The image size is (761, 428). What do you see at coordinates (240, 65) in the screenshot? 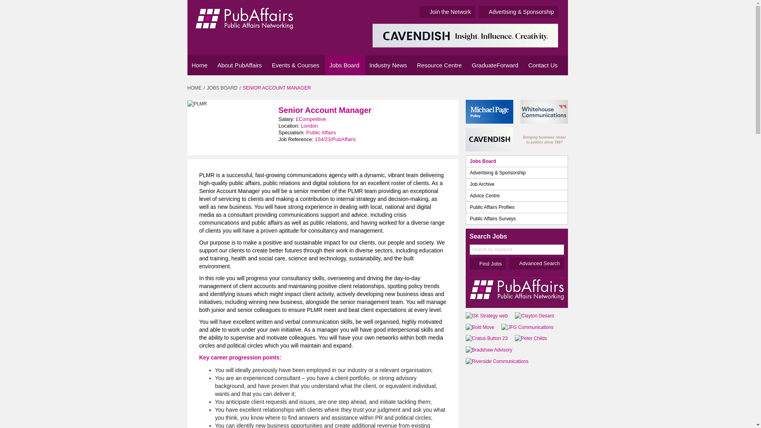
I see `About PubAffairs` at bounding box center [240, 65].